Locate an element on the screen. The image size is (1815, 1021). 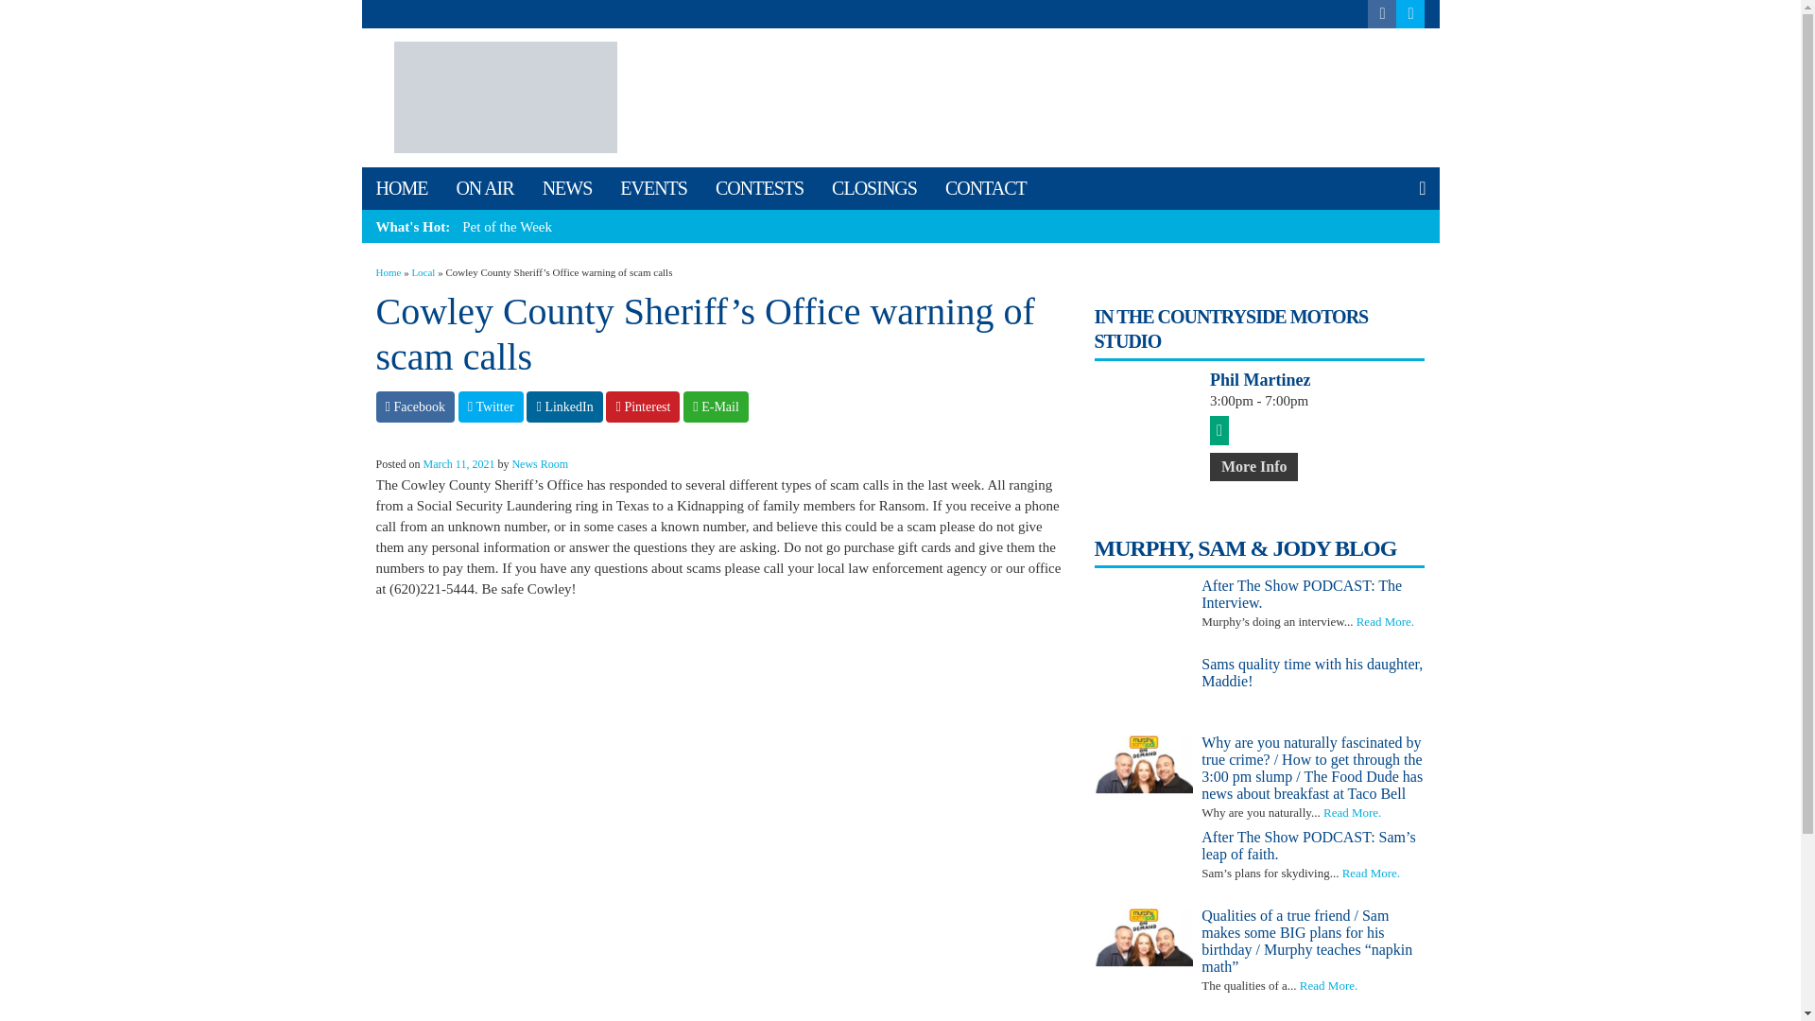
Share to Twitter is located at coordinates (492, 407).